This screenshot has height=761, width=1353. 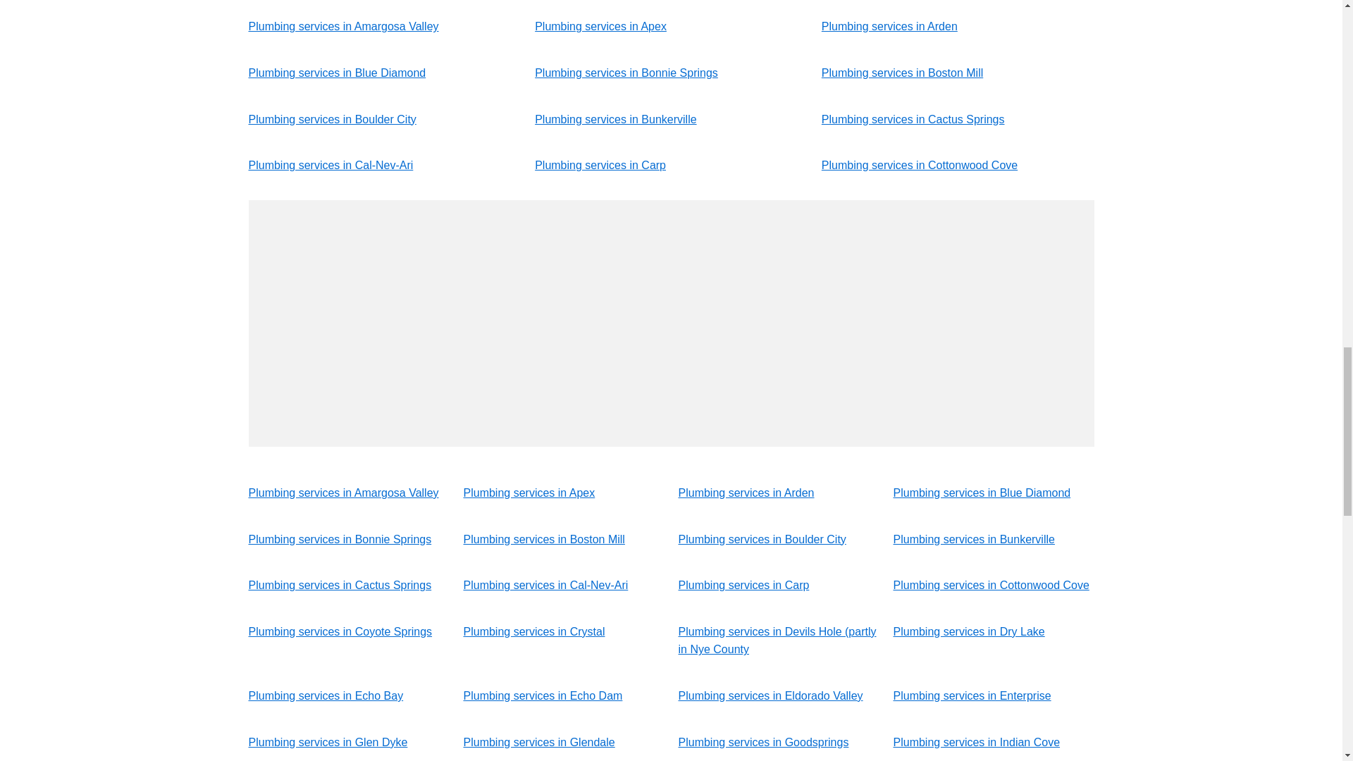 I want to click on Plumbing services in Cactus Springs, so click(x=913, y=119).